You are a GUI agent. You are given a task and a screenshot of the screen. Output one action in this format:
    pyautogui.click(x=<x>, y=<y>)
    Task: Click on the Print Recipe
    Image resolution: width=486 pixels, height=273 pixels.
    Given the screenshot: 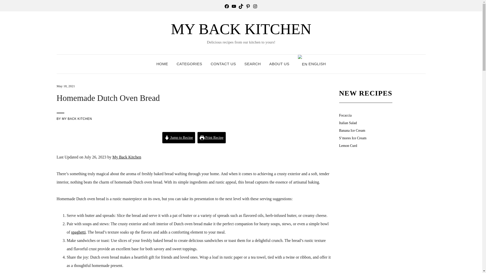 What is the action you would take?
    pyautogui.click(x=212, y=138)
    